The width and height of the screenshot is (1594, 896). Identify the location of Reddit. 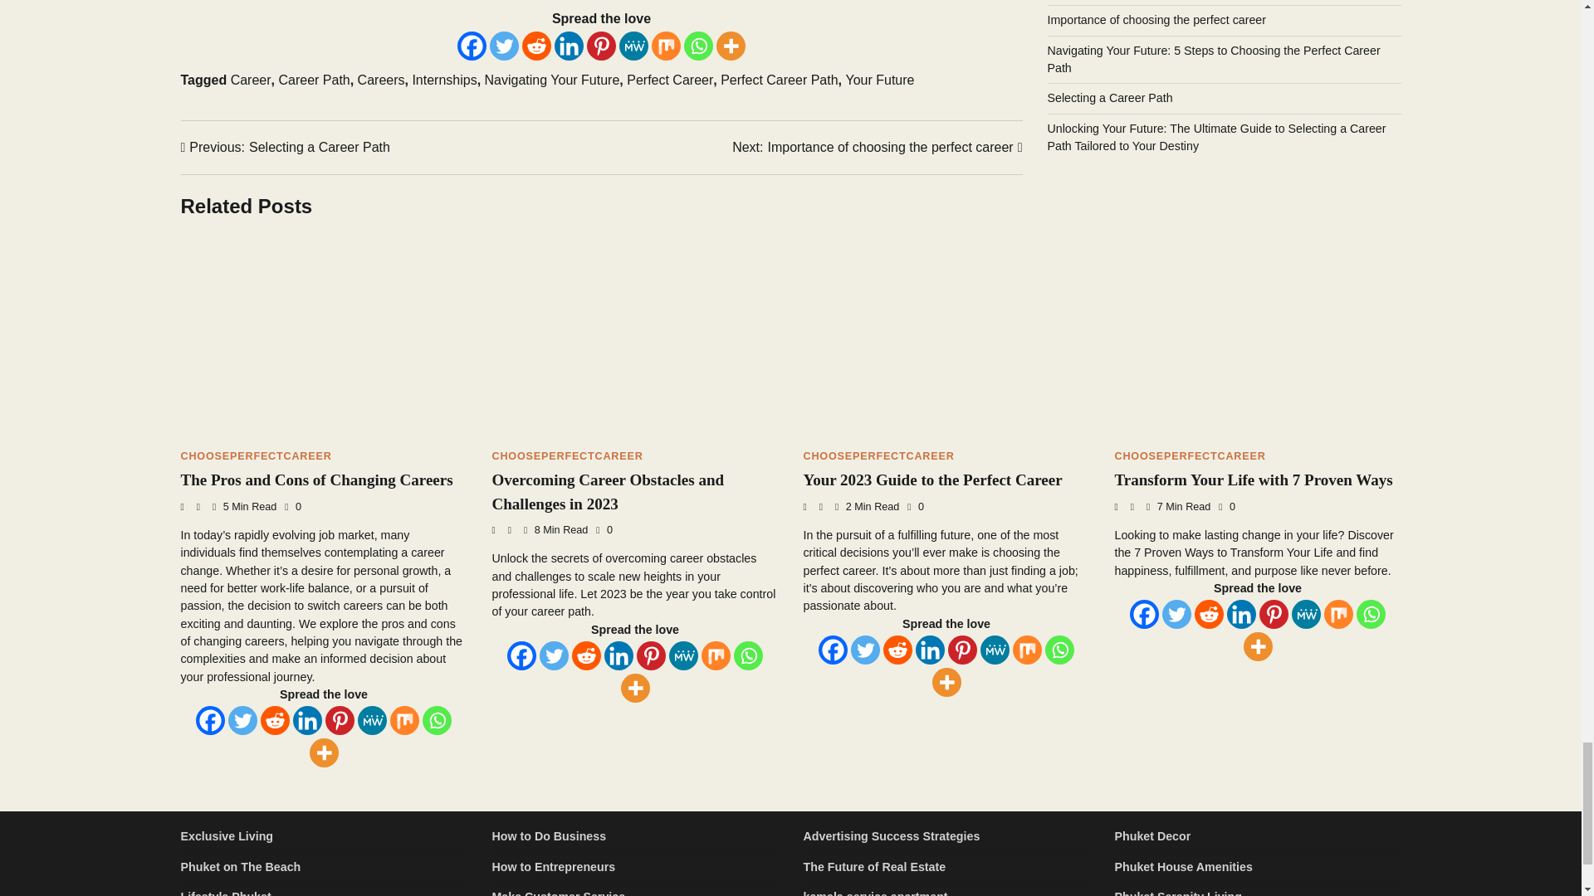
(536, 46).